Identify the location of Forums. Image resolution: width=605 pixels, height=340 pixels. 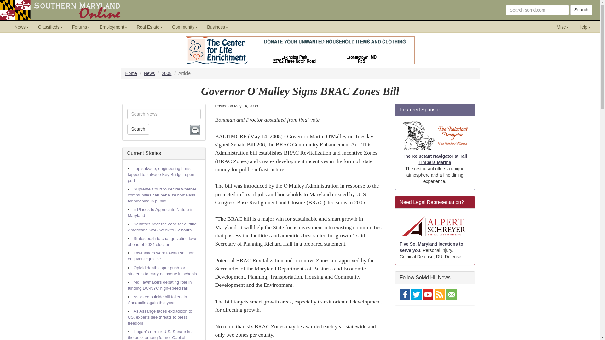
(81, 27).